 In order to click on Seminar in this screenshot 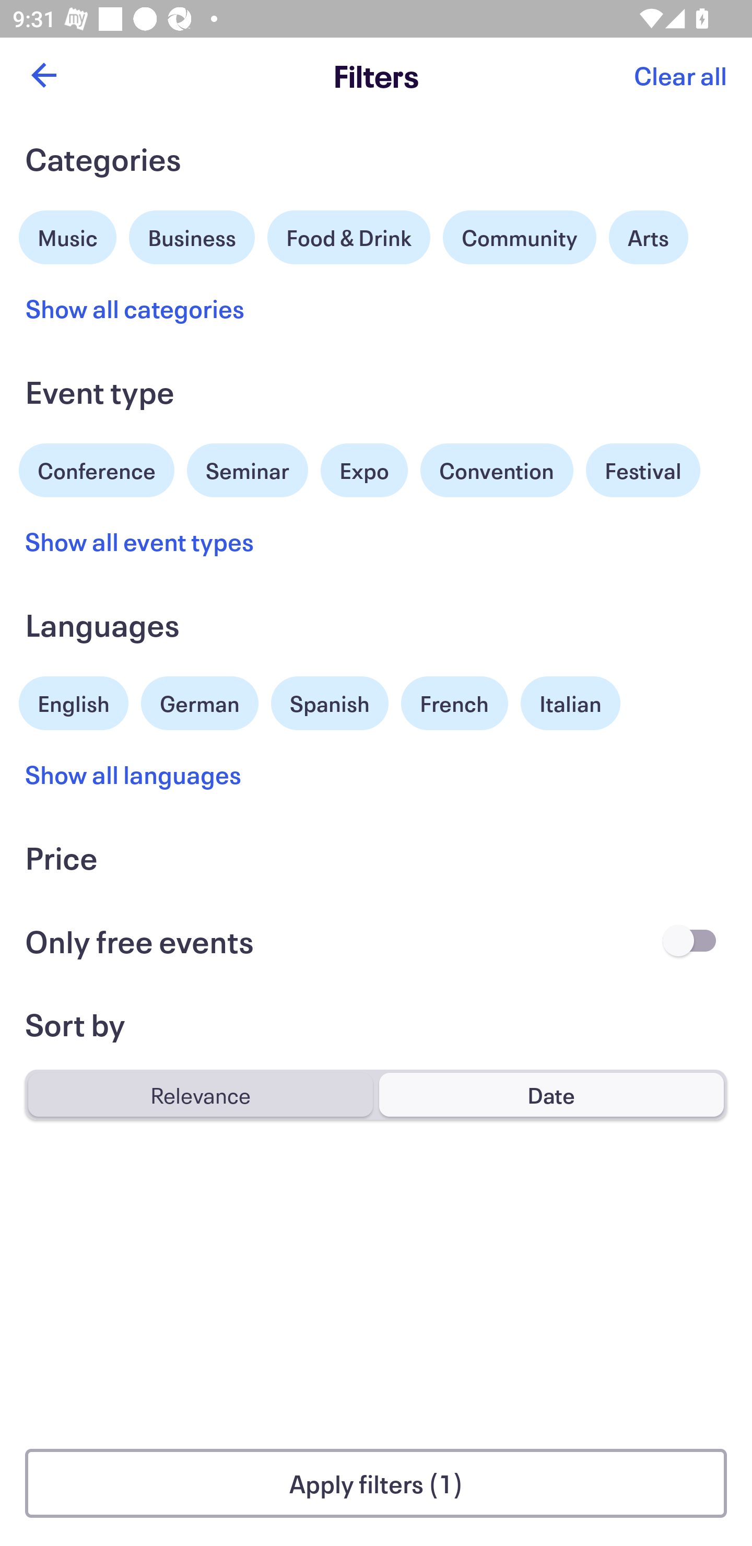, I will do `click(248, 470)`.